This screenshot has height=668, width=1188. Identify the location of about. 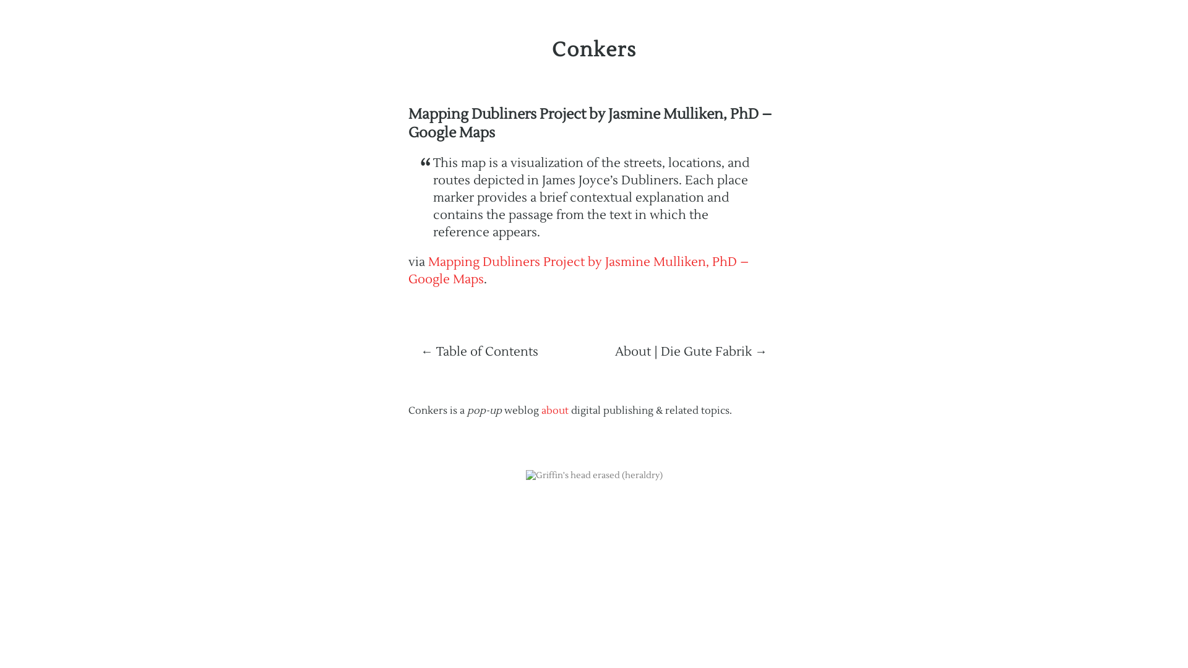
(555, 411).